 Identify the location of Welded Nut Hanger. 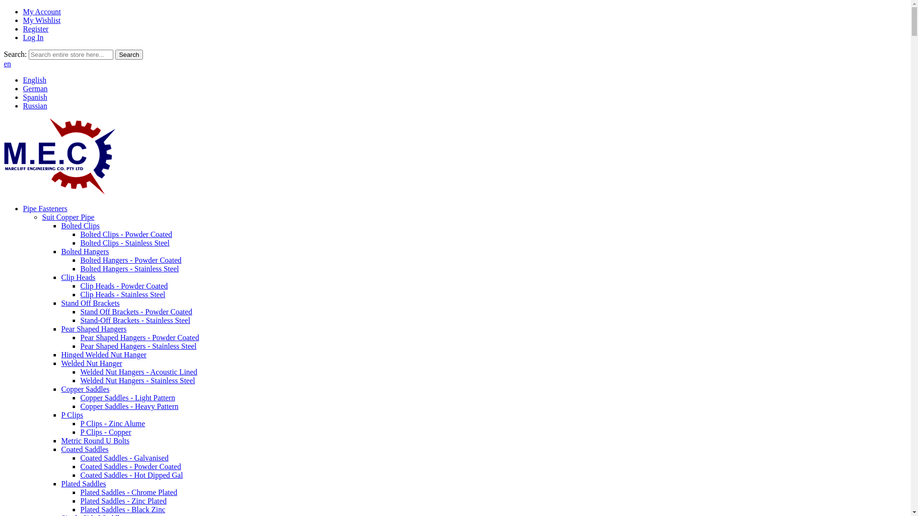
(92, 363).